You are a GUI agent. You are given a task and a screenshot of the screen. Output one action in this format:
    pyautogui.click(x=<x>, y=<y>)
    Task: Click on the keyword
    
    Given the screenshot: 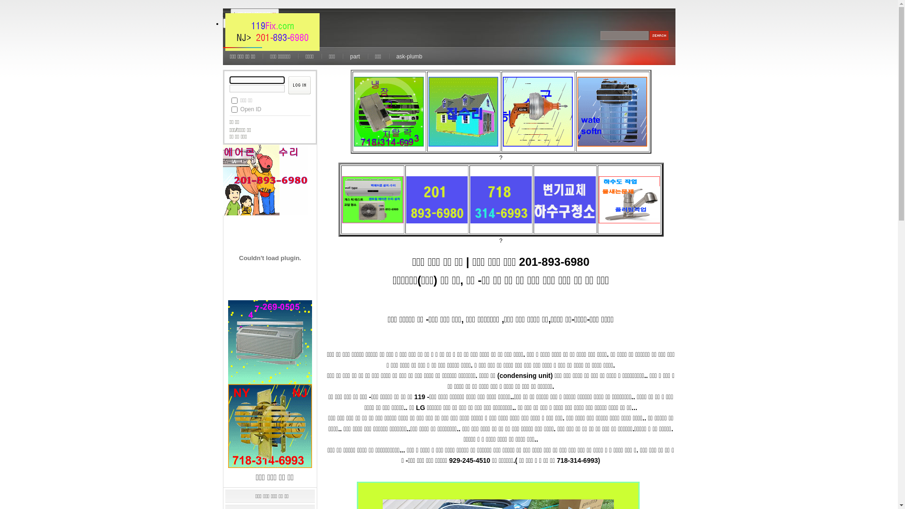 What is the action you would take?
    pyautogui.click(x=625, y=36)
    